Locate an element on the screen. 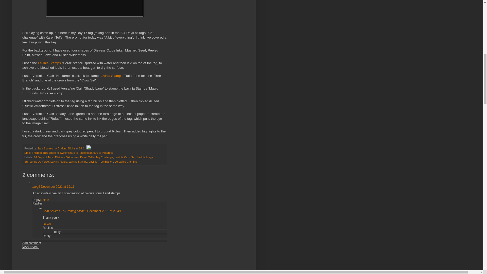 Image resolution: width=487 pixels, height=274 pixels. Reply is located at coordinates (56, 232).